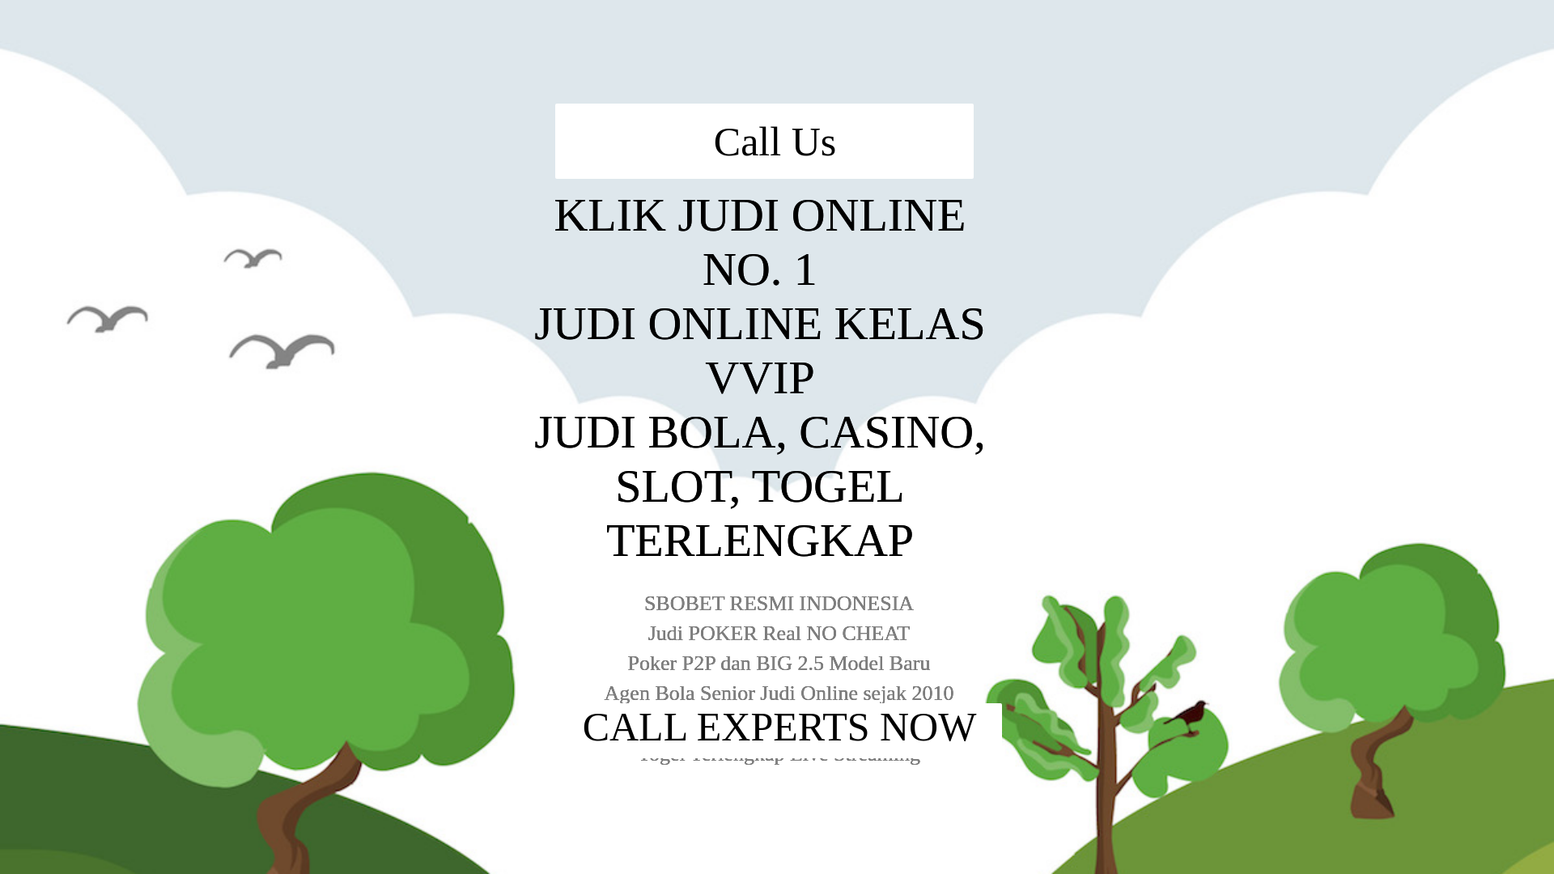 The image size is (1554, 874). Describe the element at coordinates (777, 364) in the screenshot. I see `Judi Bola, Casino, Slot, Togel Terlengkap` at that location.